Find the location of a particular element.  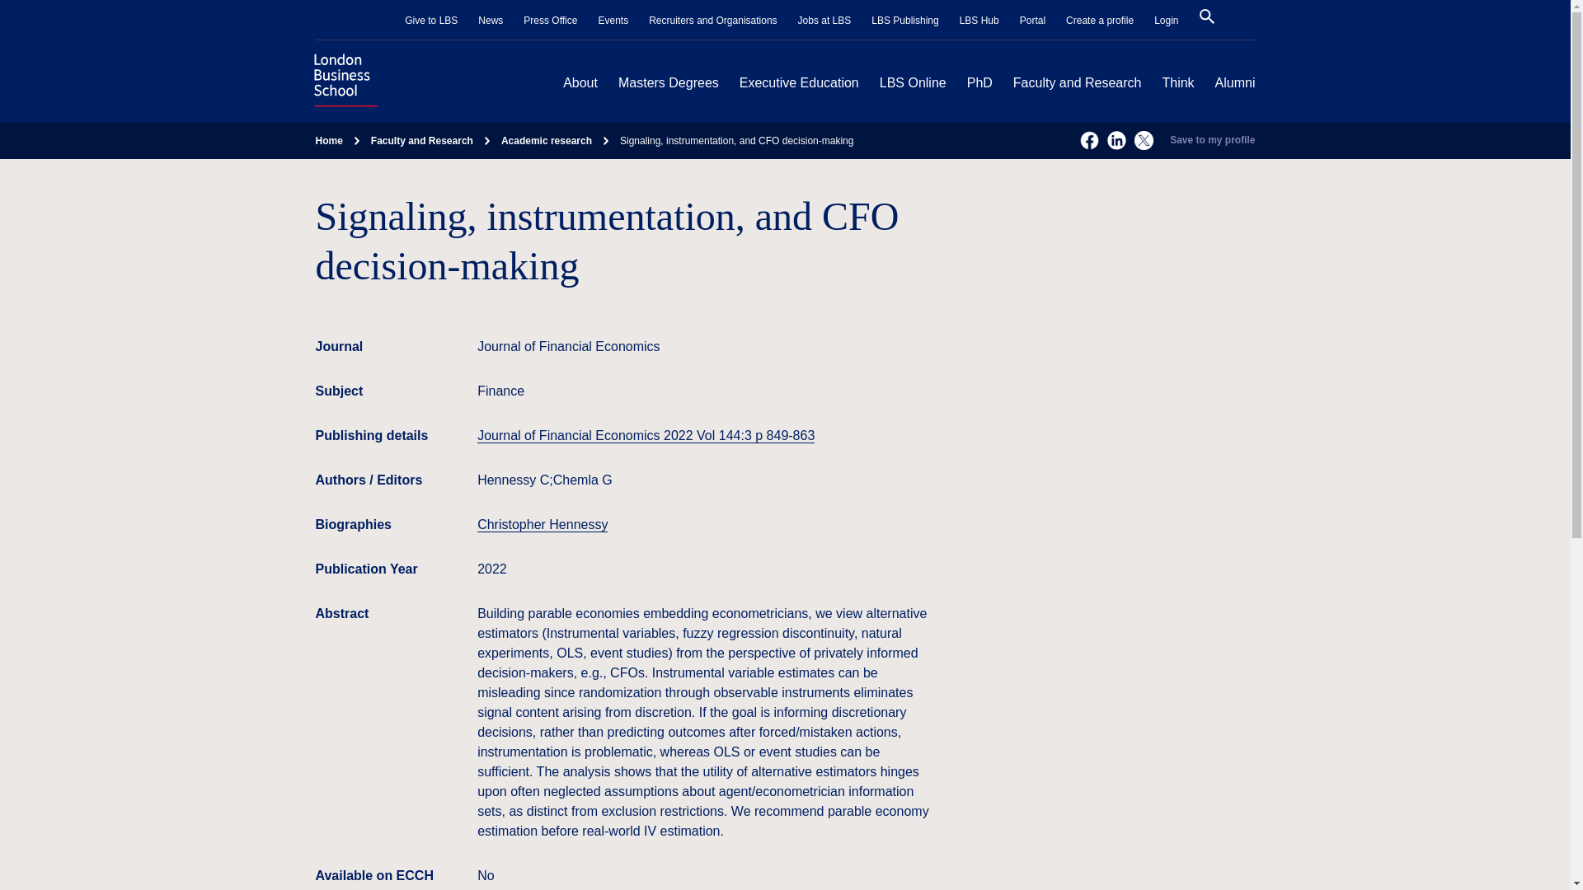

PhD is located at coordinates (979, 82).